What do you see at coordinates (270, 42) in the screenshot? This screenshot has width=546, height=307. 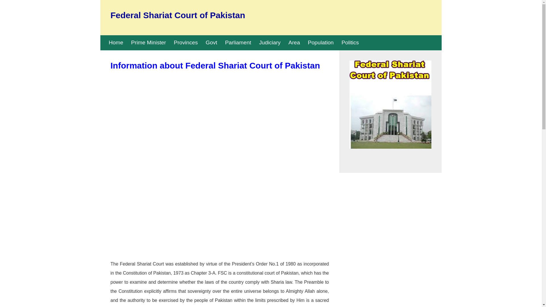 I see `Judiciary` at bounding box center [270, 42].